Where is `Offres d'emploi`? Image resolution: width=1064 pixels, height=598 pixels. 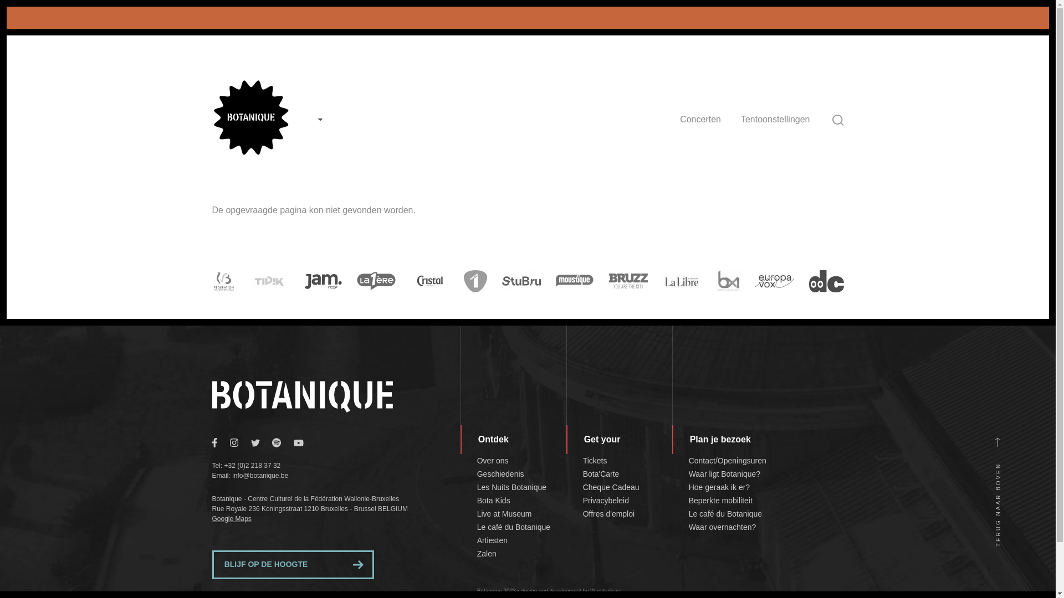 Offres d'emploi is located at coordinates (608, 514).